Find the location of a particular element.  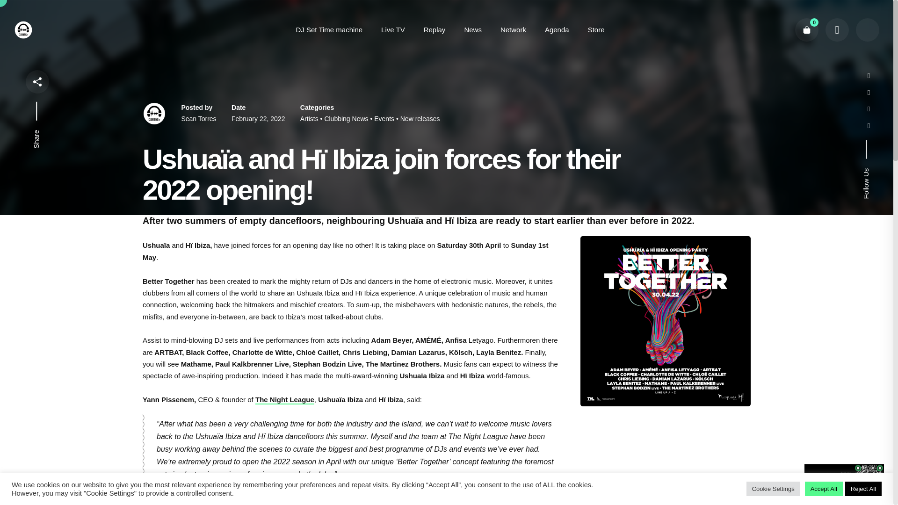

Replay is located at coordinates (435, 29).